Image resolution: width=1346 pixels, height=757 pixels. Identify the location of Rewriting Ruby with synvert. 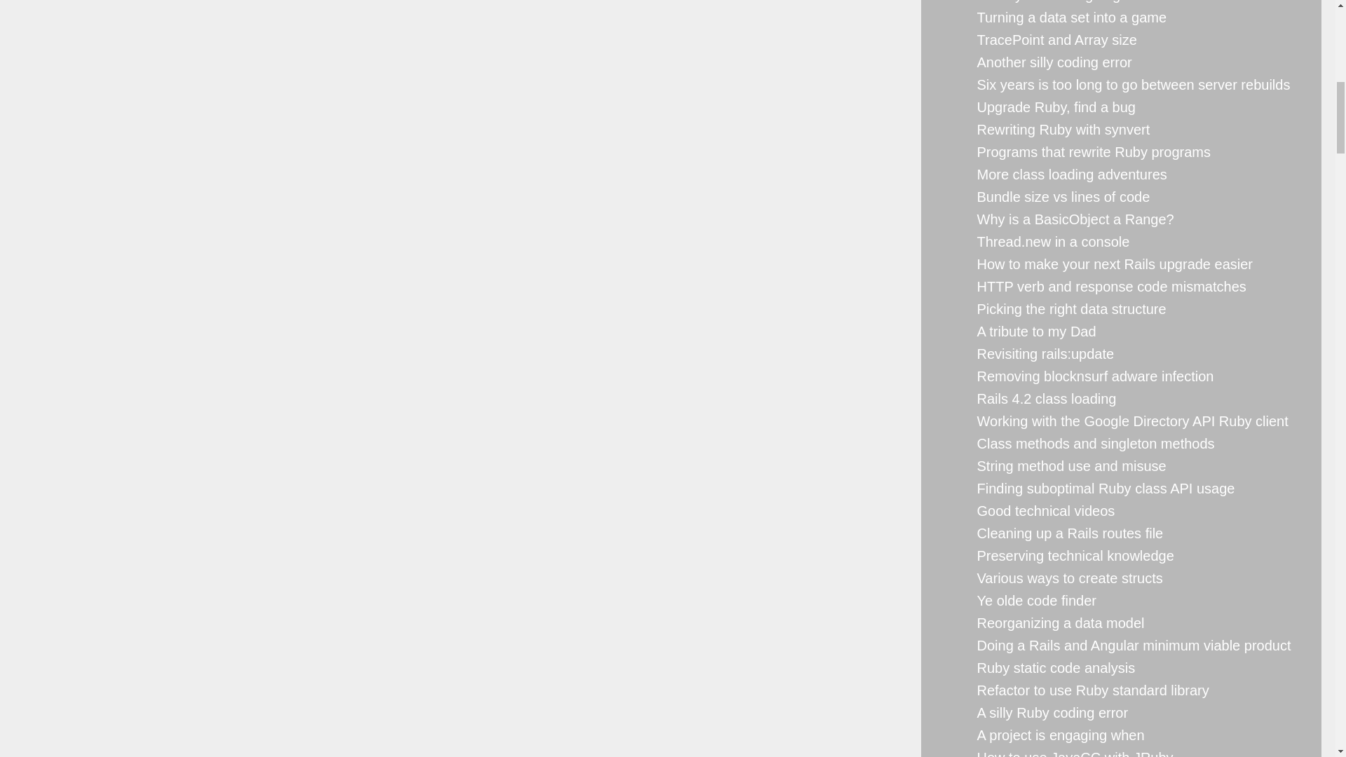
(1063, 129).